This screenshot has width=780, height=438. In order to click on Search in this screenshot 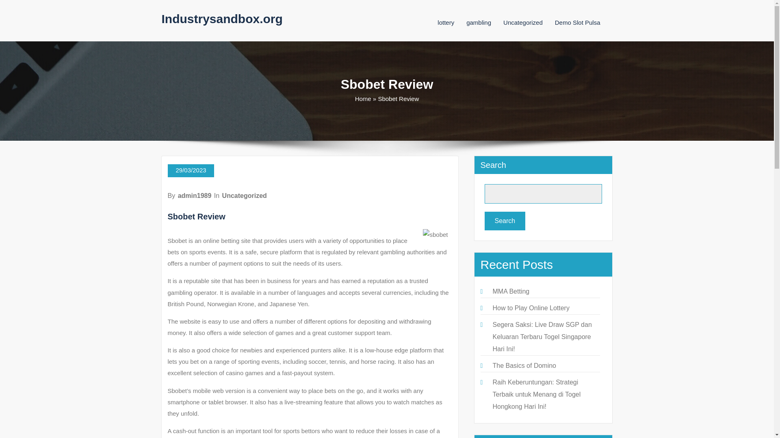, I will do `click(505, 221)`.